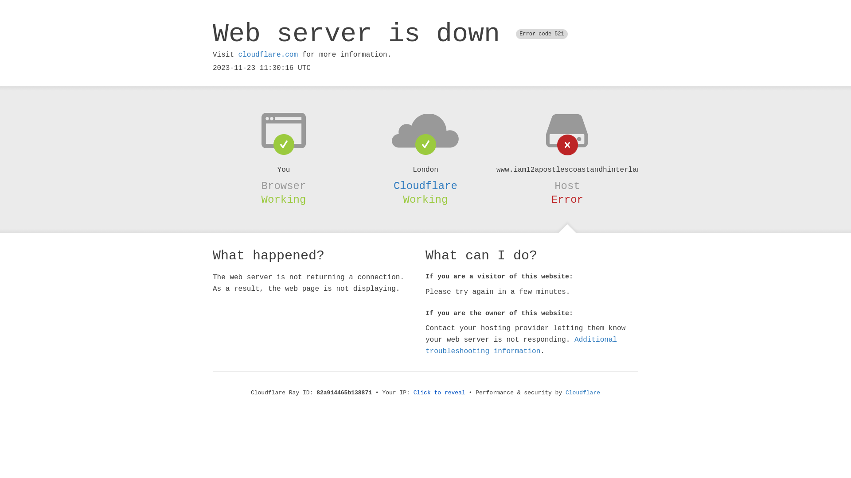 The height and width of the screenshot is (478, 851). I want to click on Cloudflare, so click(425, 186).